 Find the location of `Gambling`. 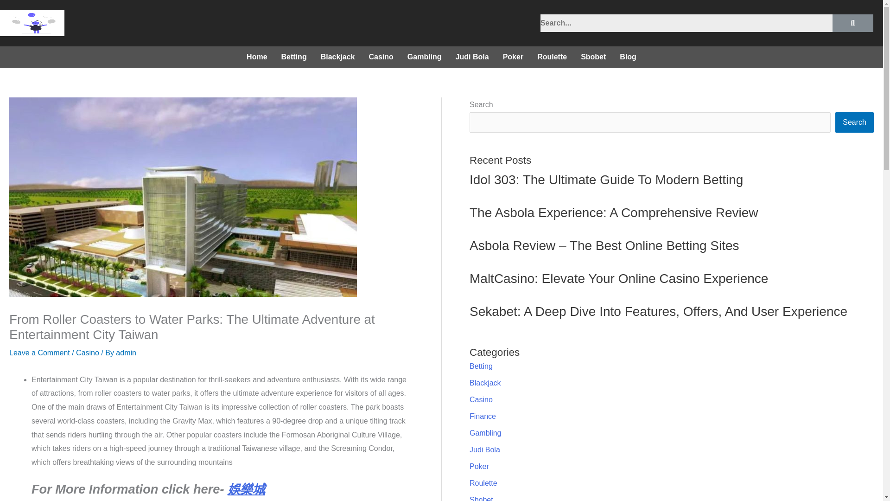

Gambling is located at coordinates (485, 432).